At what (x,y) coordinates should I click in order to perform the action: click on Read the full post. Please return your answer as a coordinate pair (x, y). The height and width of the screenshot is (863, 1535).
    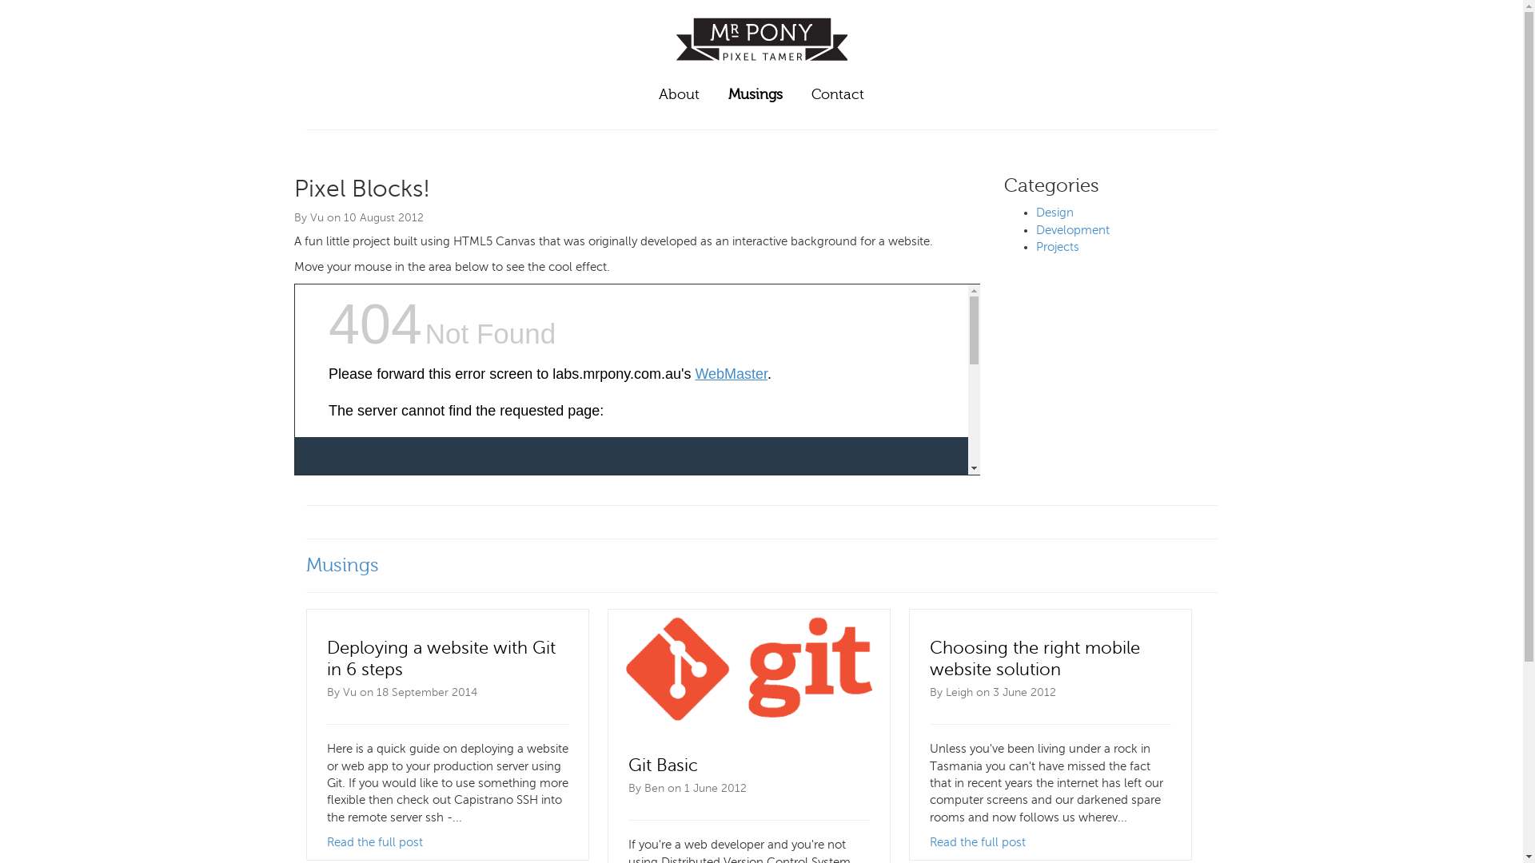
    Looking at the image, I should click on (374, 842).